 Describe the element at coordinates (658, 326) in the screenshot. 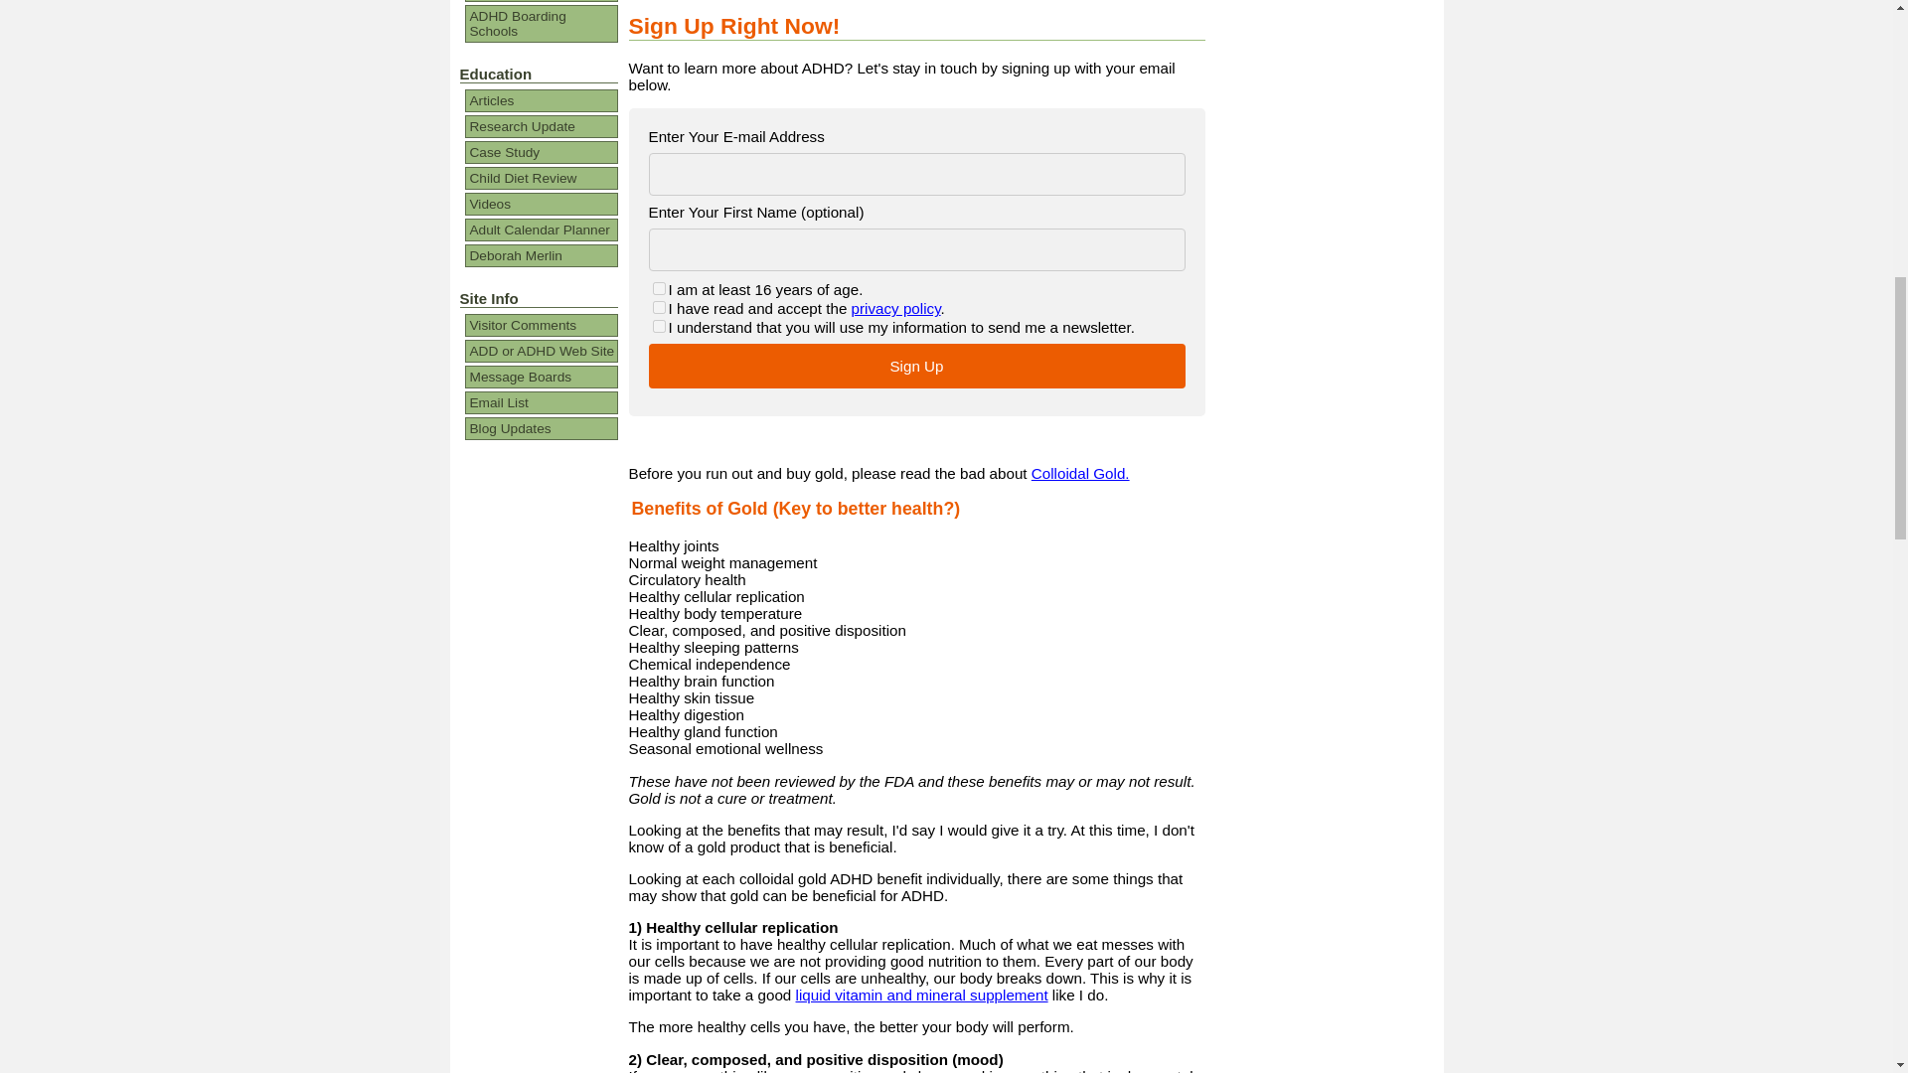

I see `on` at that location.